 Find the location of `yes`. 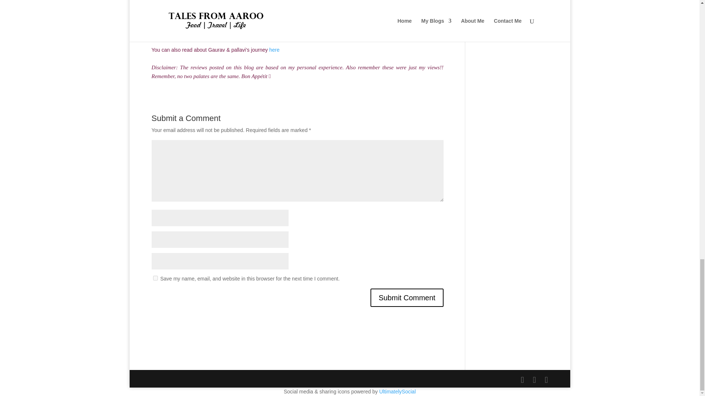

yes is located at coordinates (155, 278).